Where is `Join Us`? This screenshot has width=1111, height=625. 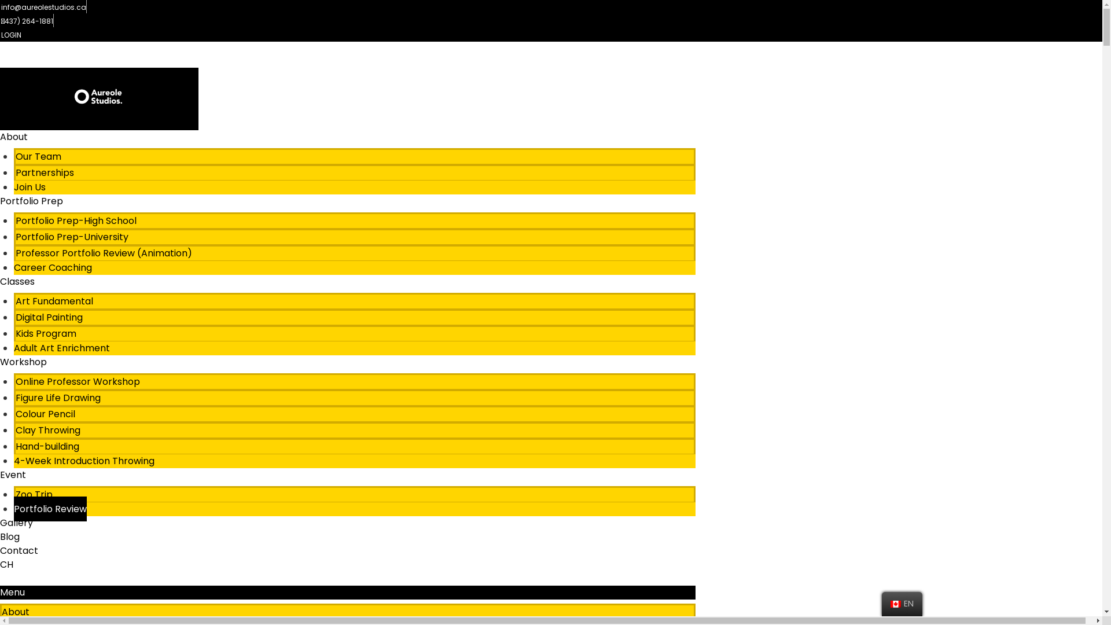 Join Us is located at coordinates (30, 187).